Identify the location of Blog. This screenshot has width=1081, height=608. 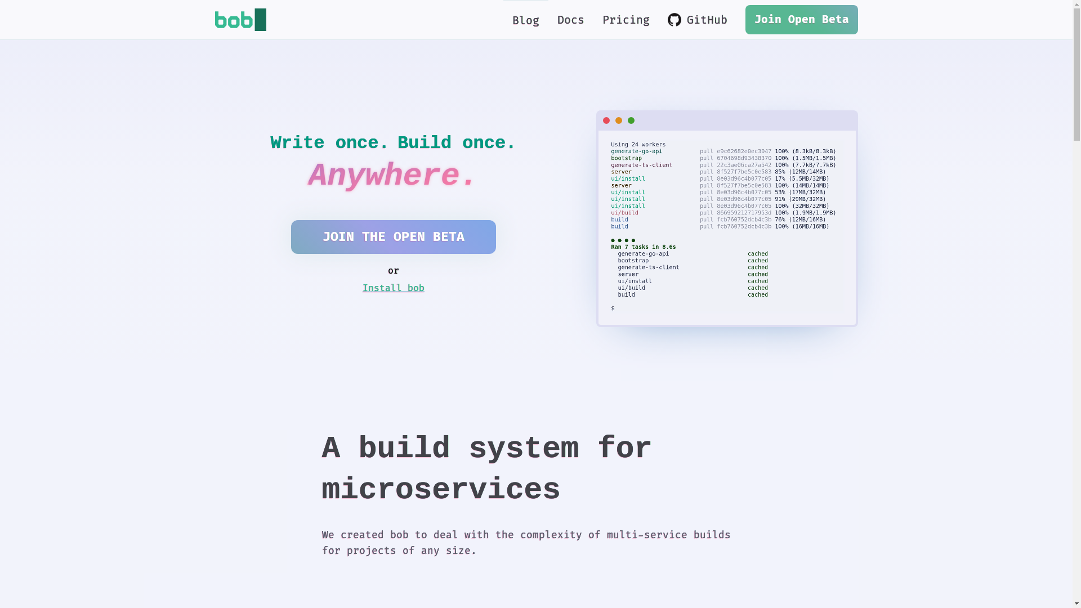
(526, 20).